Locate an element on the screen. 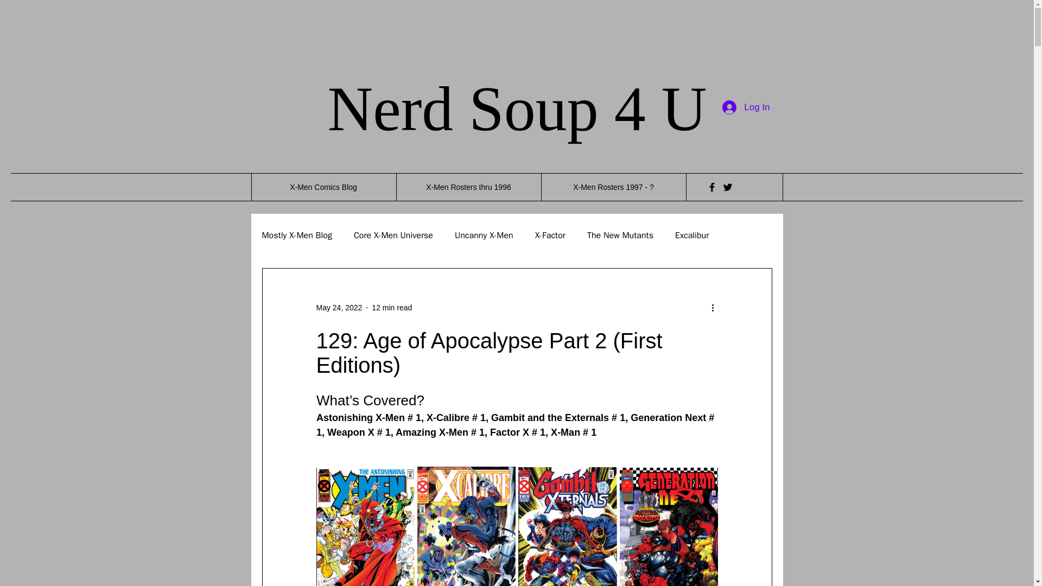 This screenshot has height=586, width=1042. The New Mutants is located at coordinates (620, 235).